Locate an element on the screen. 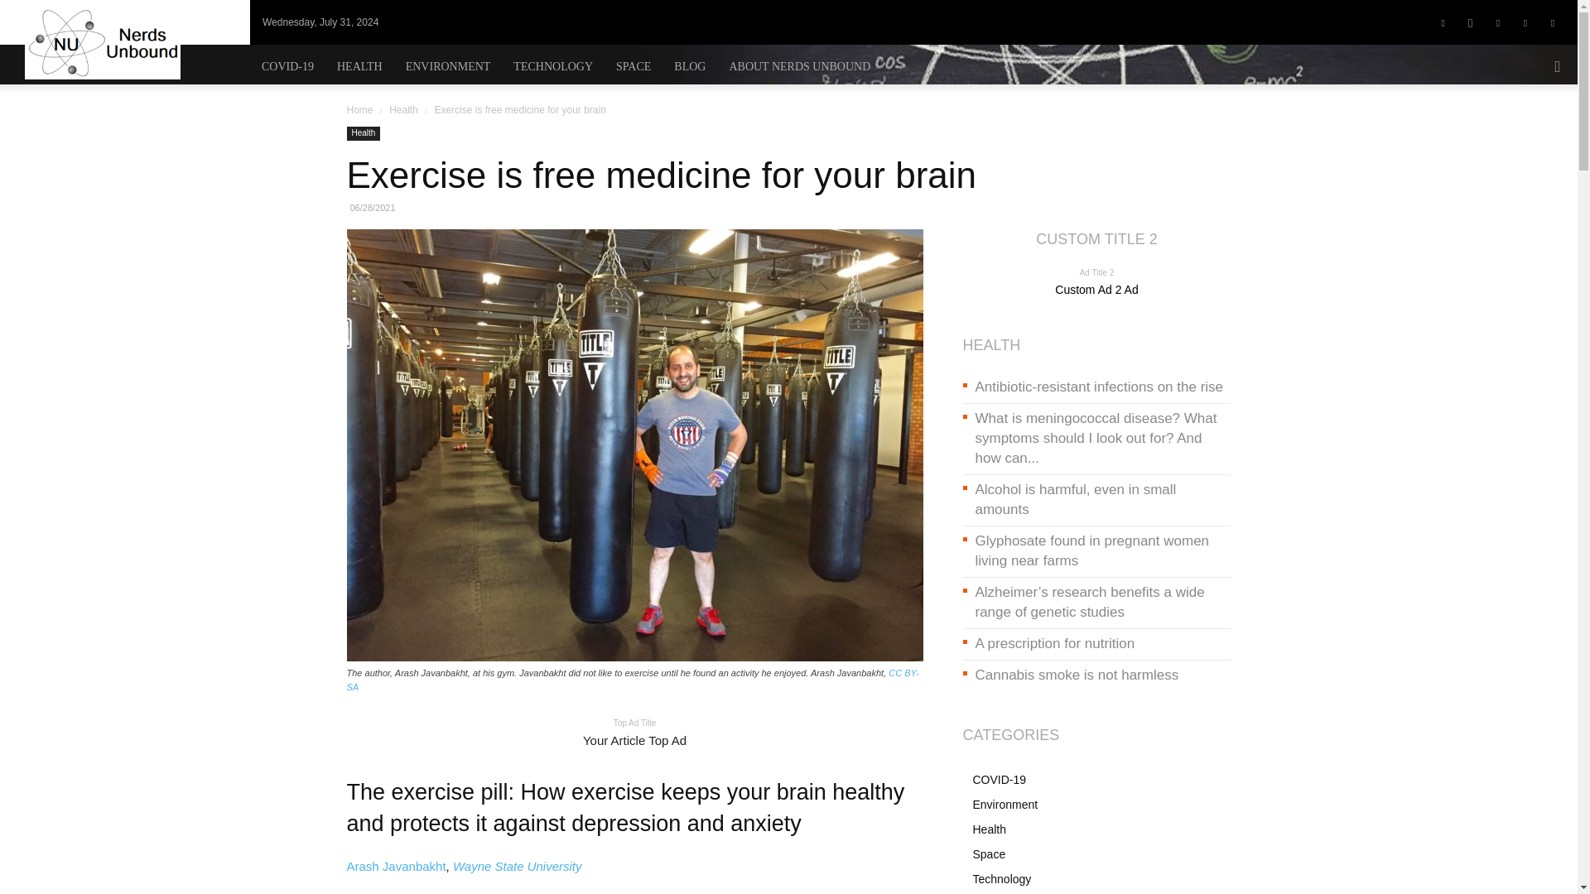 The image size is (1590, 894). Youtube is located at coordinates (1552, 22).